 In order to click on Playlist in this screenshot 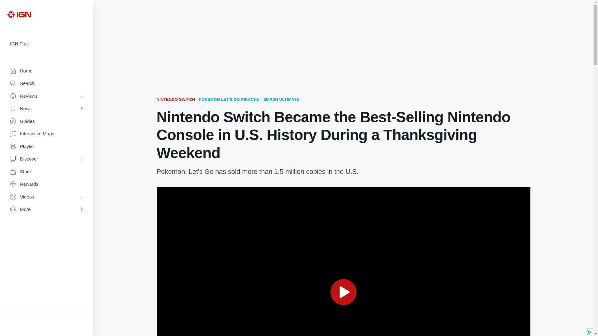, I will do `click(47, 147)`.